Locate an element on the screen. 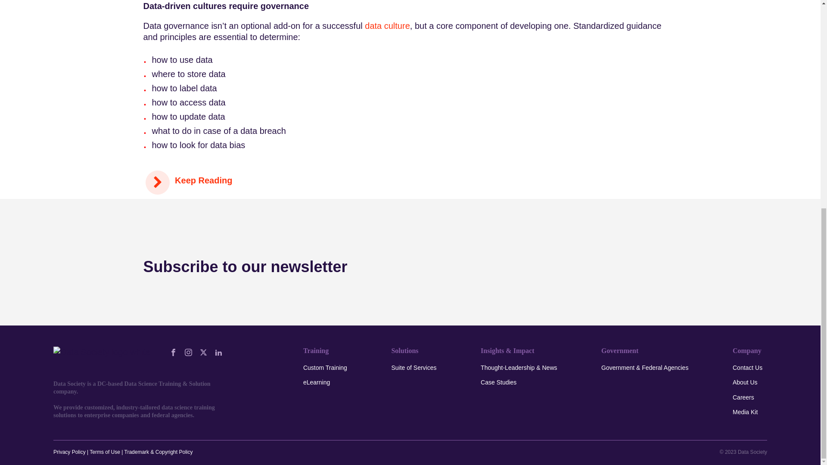  data culture is located at coordinates (387, 26).